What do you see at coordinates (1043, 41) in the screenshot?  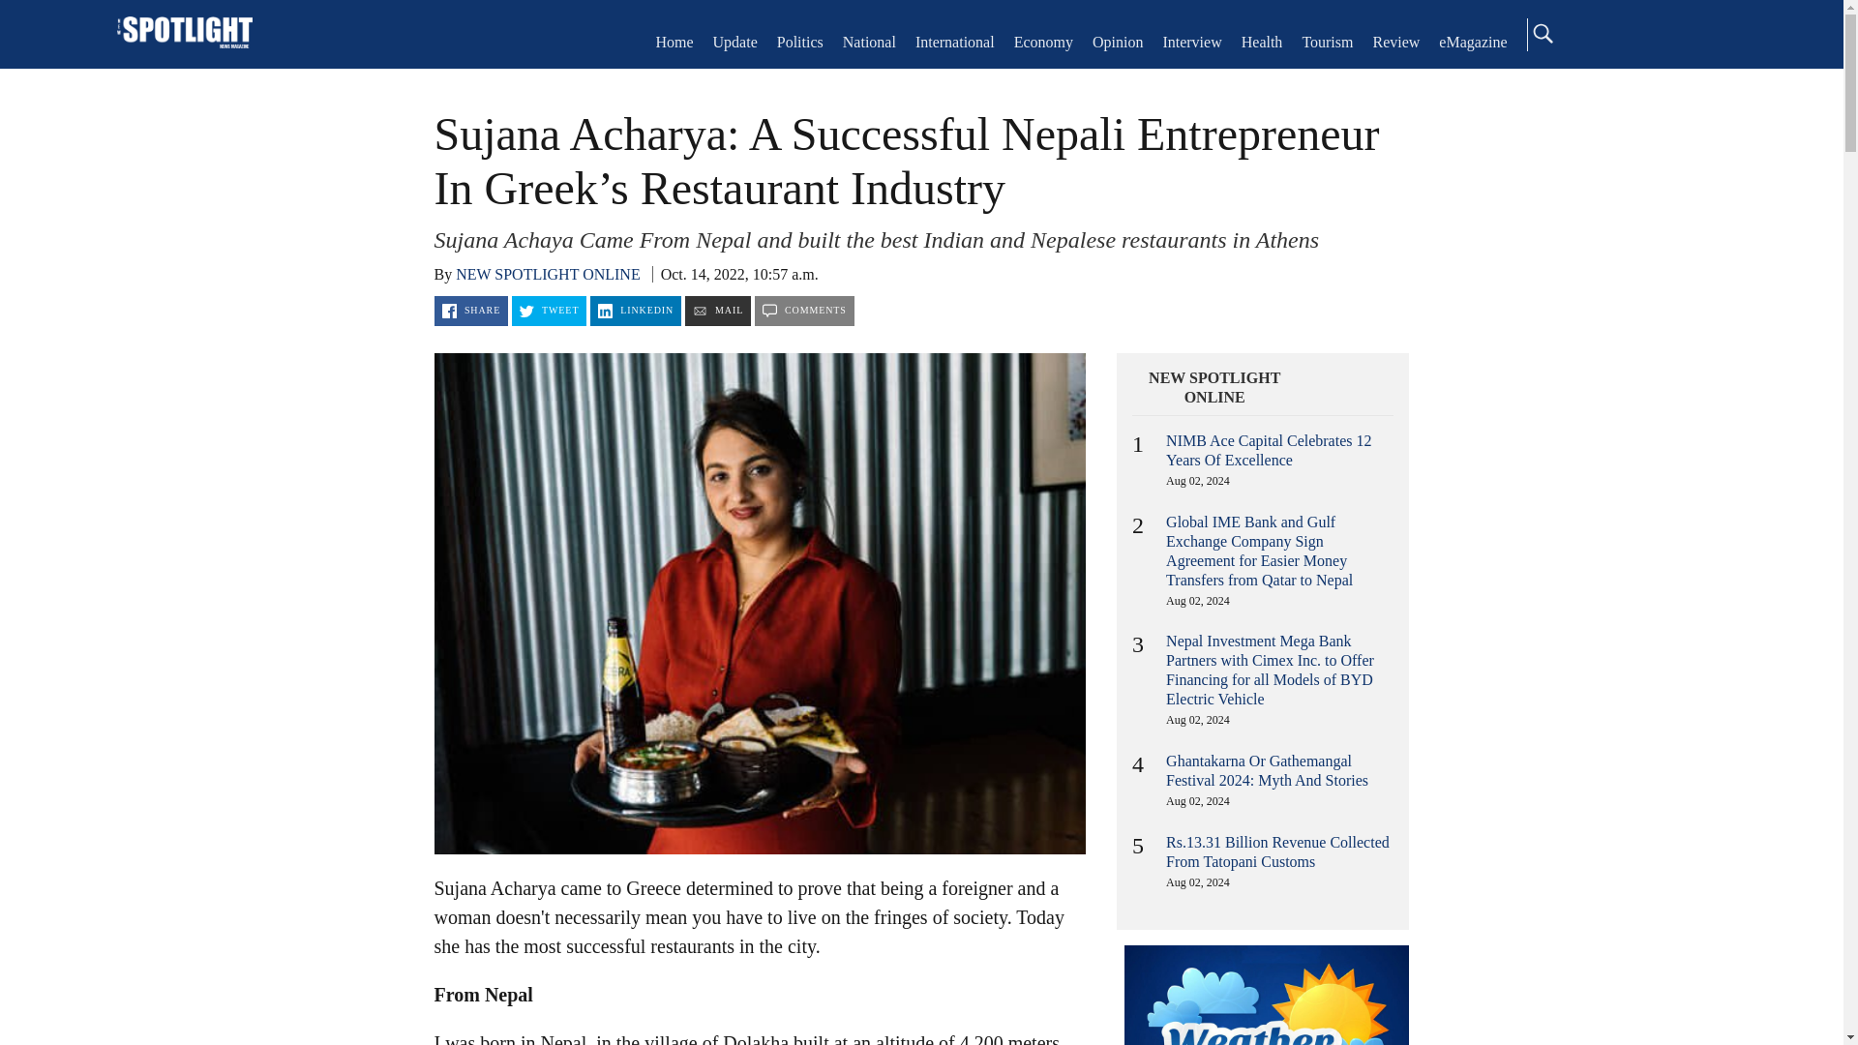 I see `Economy` at bounding box center [1043, 41].